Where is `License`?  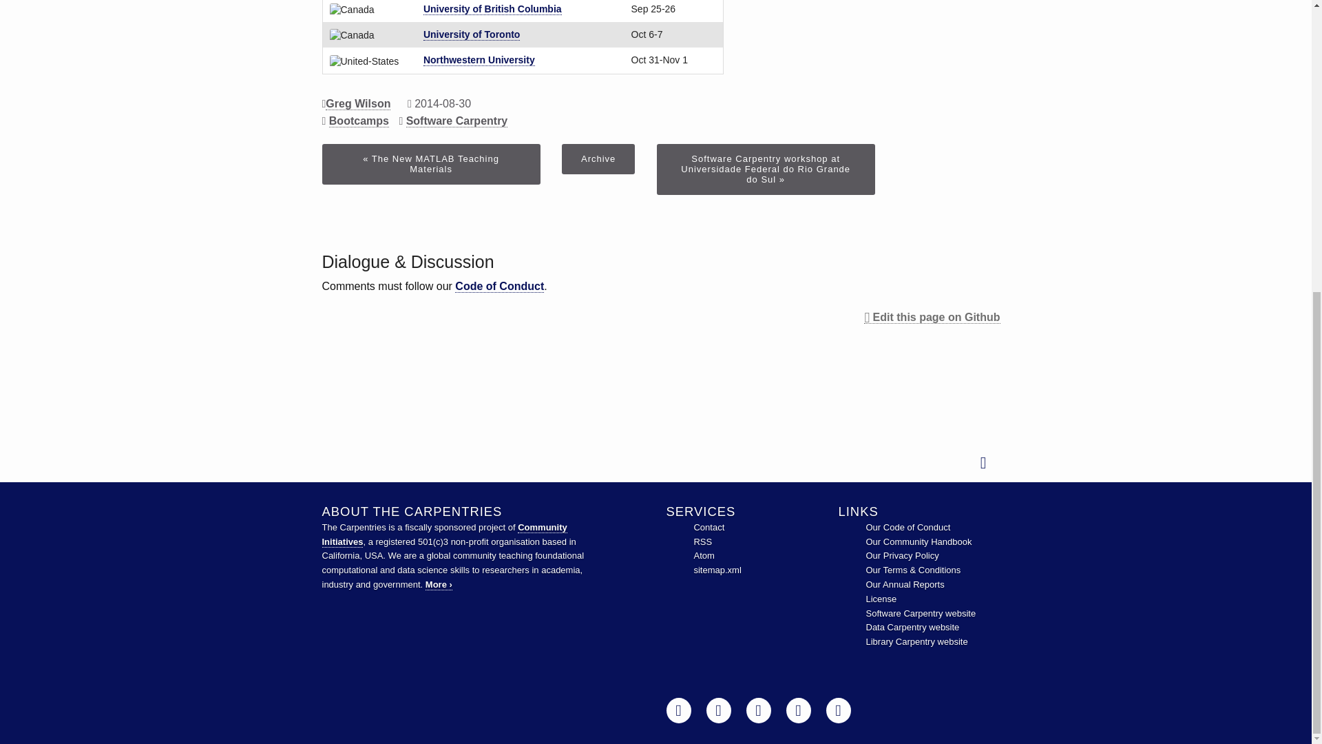 License is located at coordinates (881, 598).